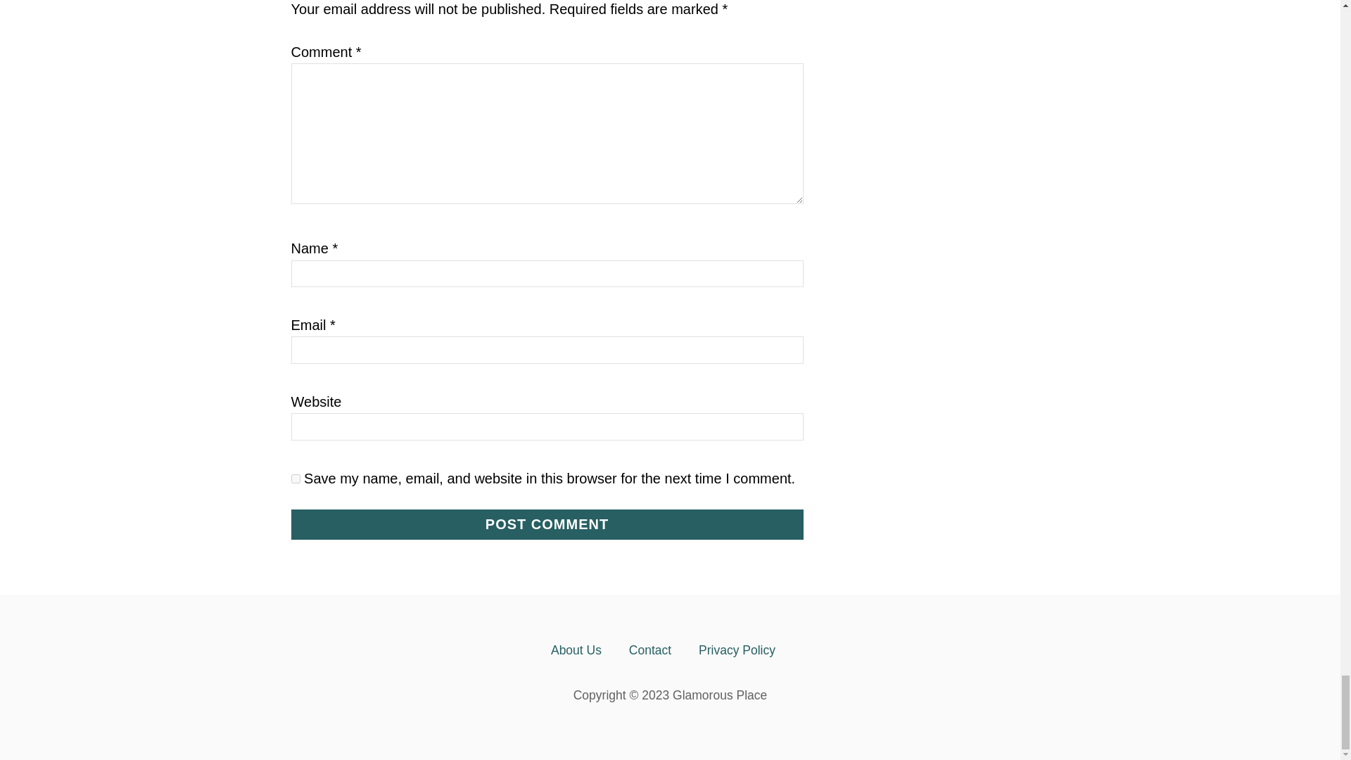  I want to click on Post Comment, so click(547, 524).